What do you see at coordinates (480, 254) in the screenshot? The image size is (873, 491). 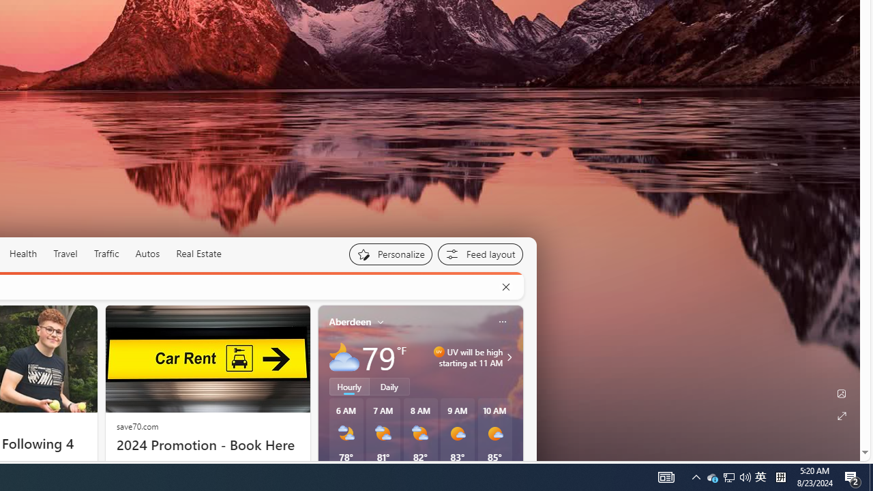 I see `Feed settings` at bounding box center [480, 254].